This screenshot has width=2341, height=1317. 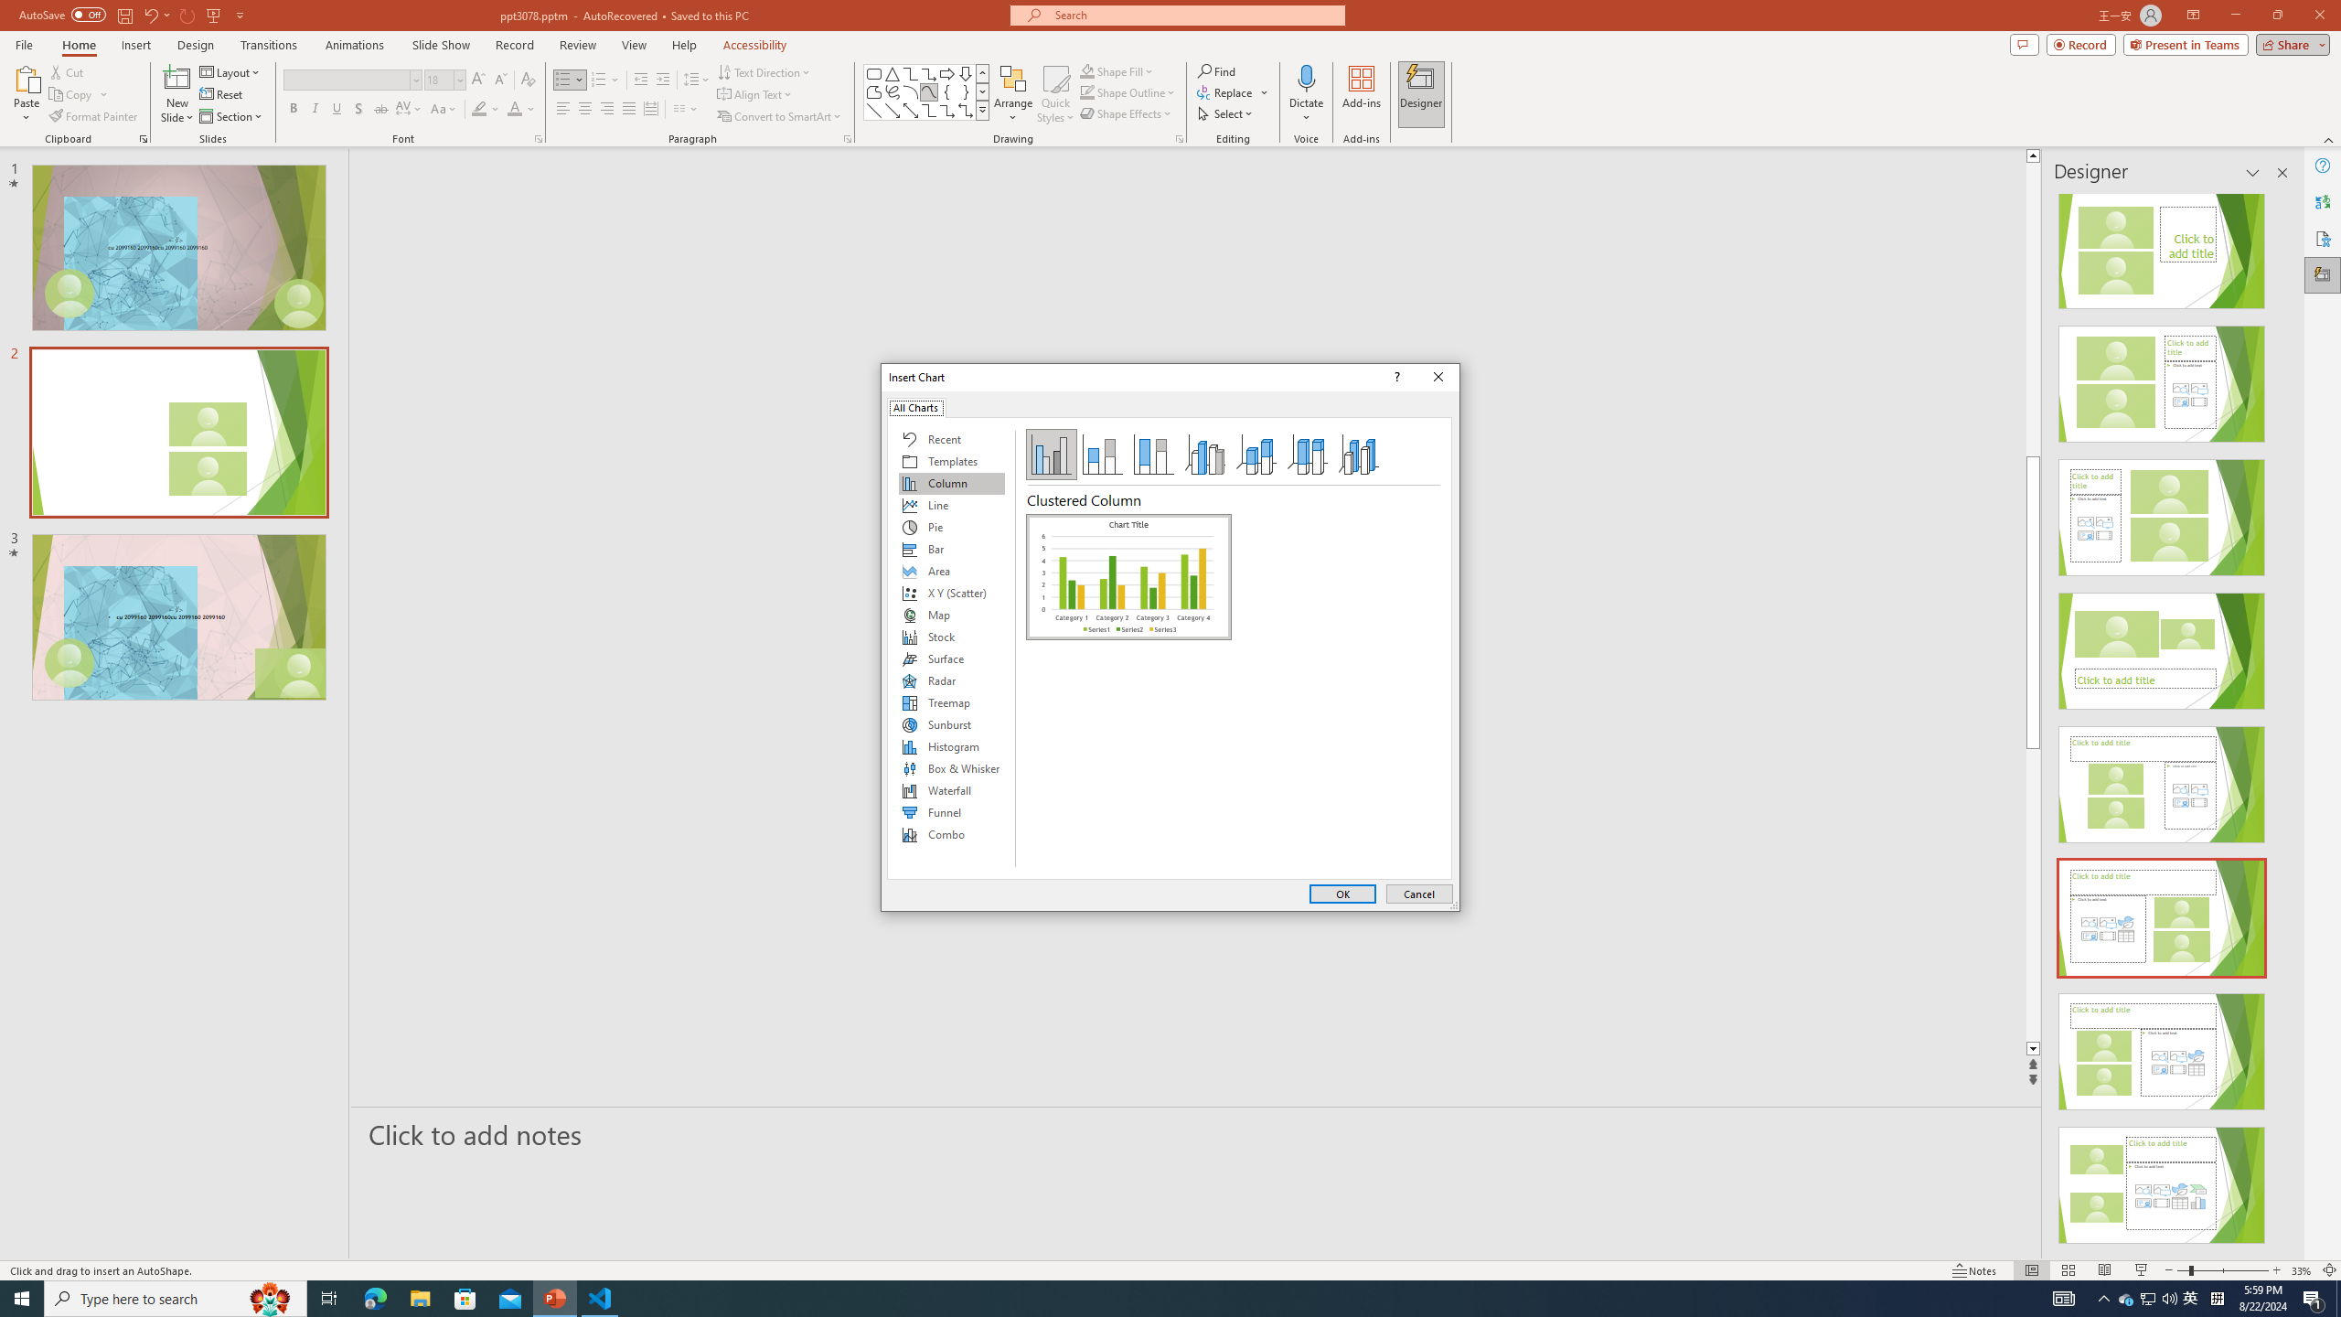 I want to click on Sunburst, so click(x=951, y=724).